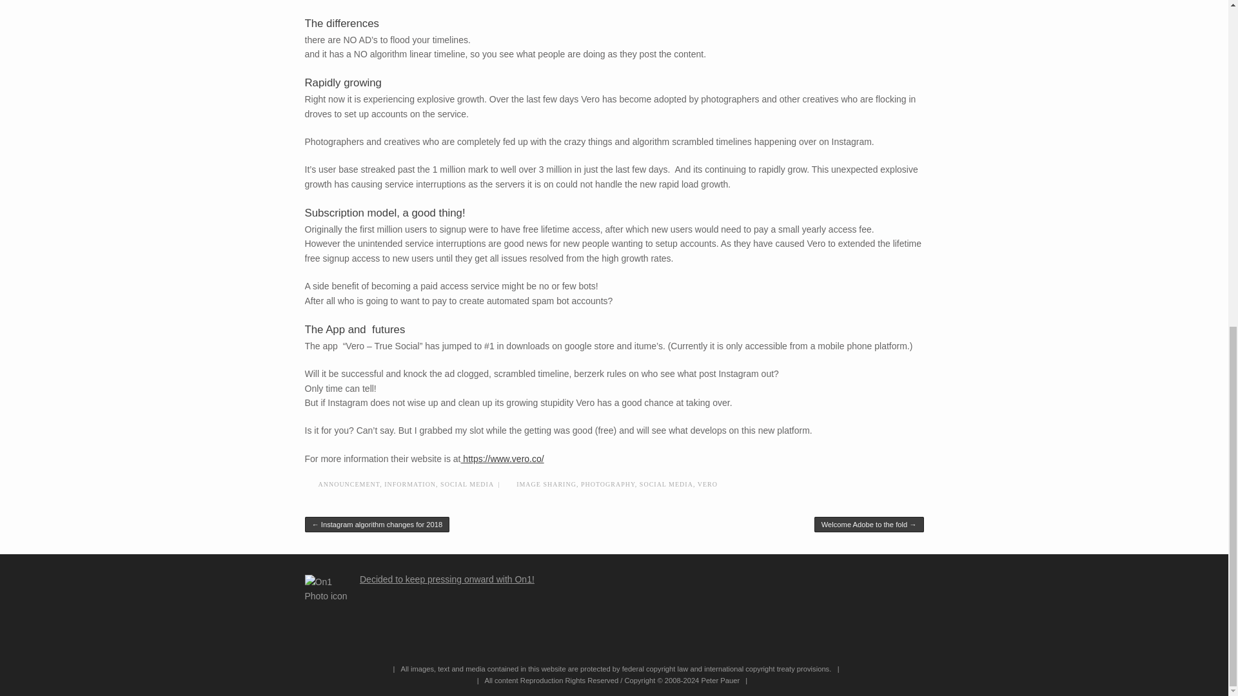 This screenshot has height=696, width=1238. I want to click on Decided to keep pressing onward with On1!, so click(447, 579).